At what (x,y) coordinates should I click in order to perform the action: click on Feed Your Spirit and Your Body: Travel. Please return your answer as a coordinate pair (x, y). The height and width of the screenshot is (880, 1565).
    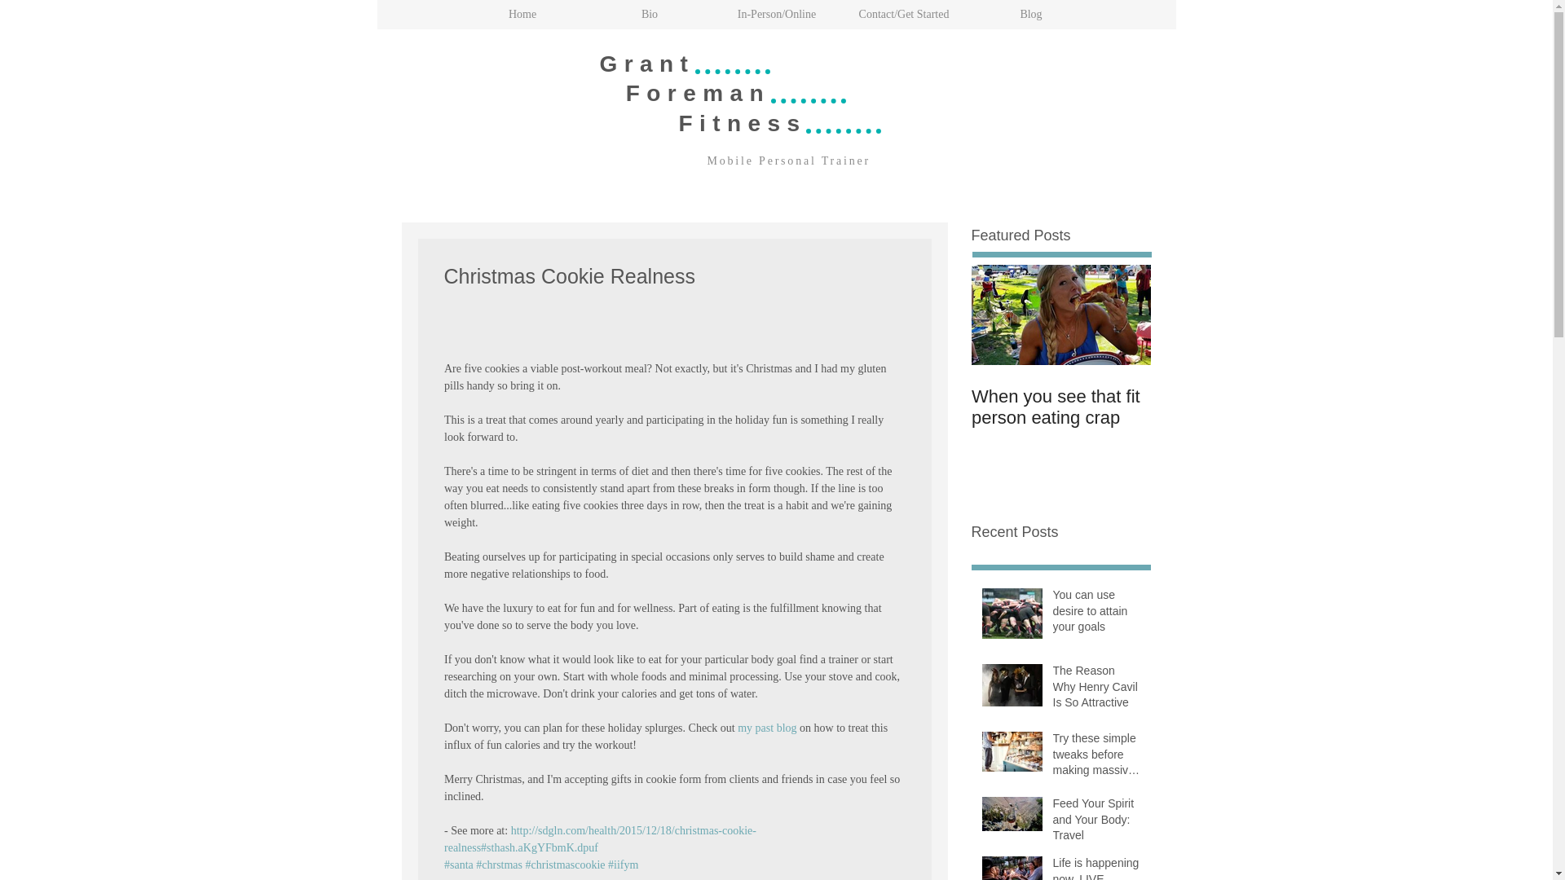
    Looking at the image, I should click on (1097, 823).